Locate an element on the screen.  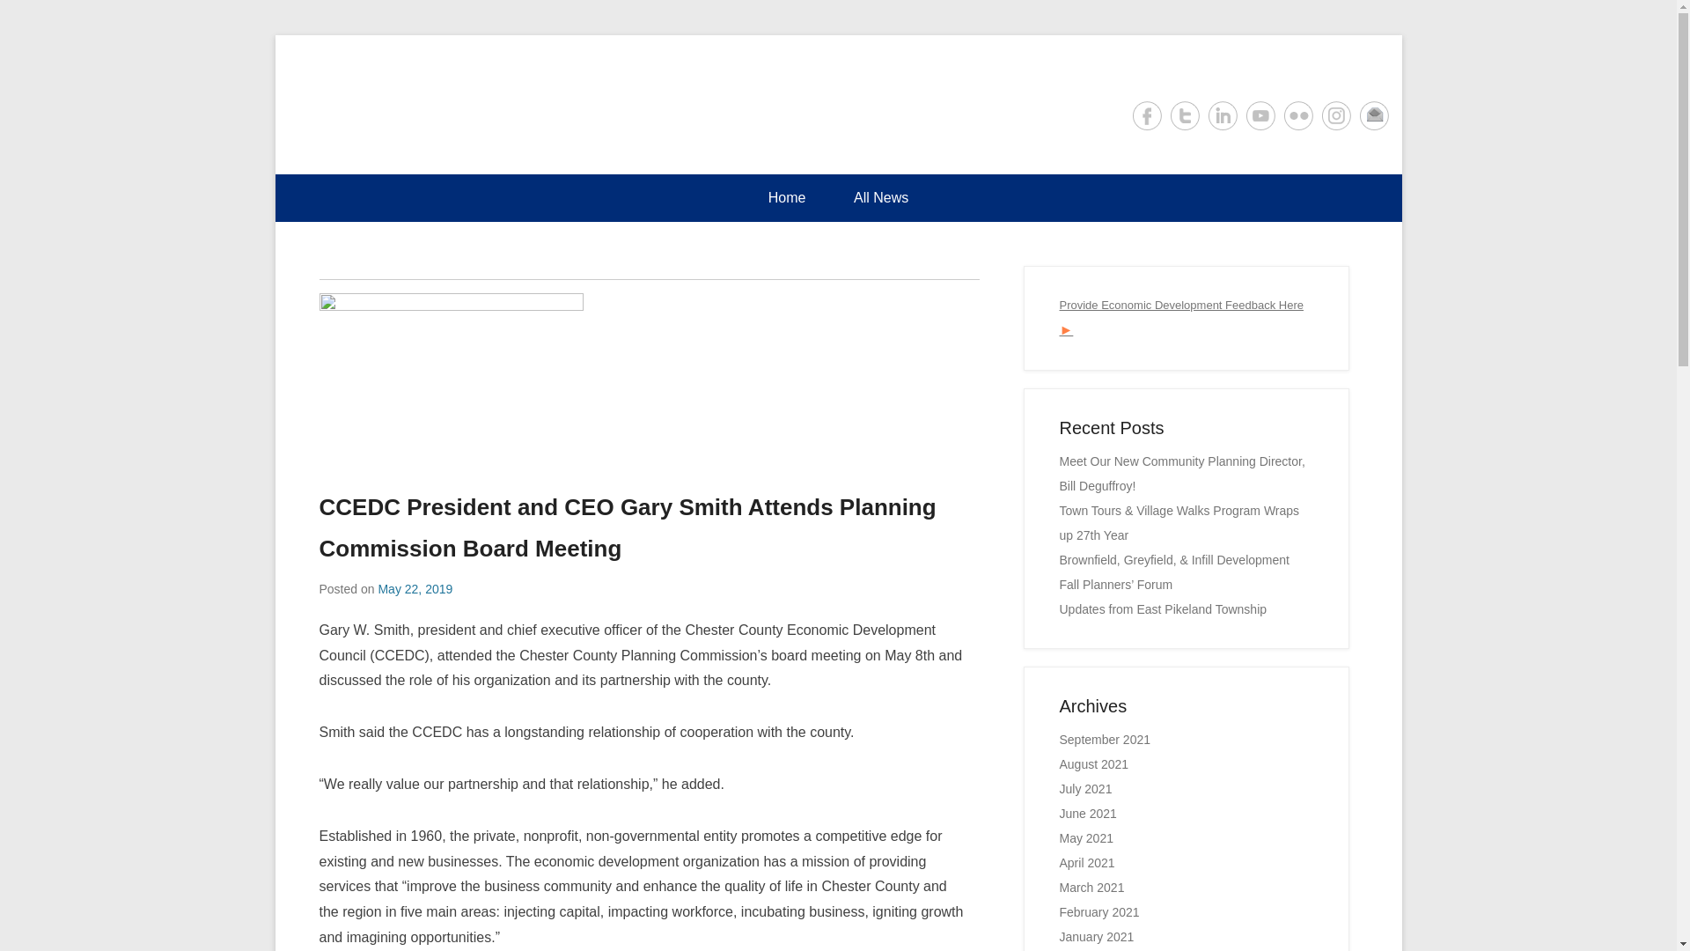
1:54 PM is located at coordinates (415, 588).